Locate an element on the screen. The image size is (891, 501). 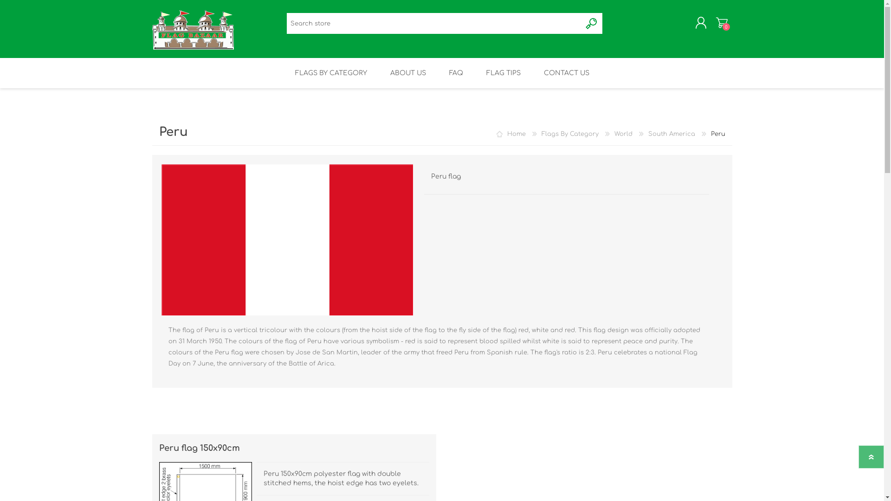
FLAG TIPS is located at coordinates (503, 73).